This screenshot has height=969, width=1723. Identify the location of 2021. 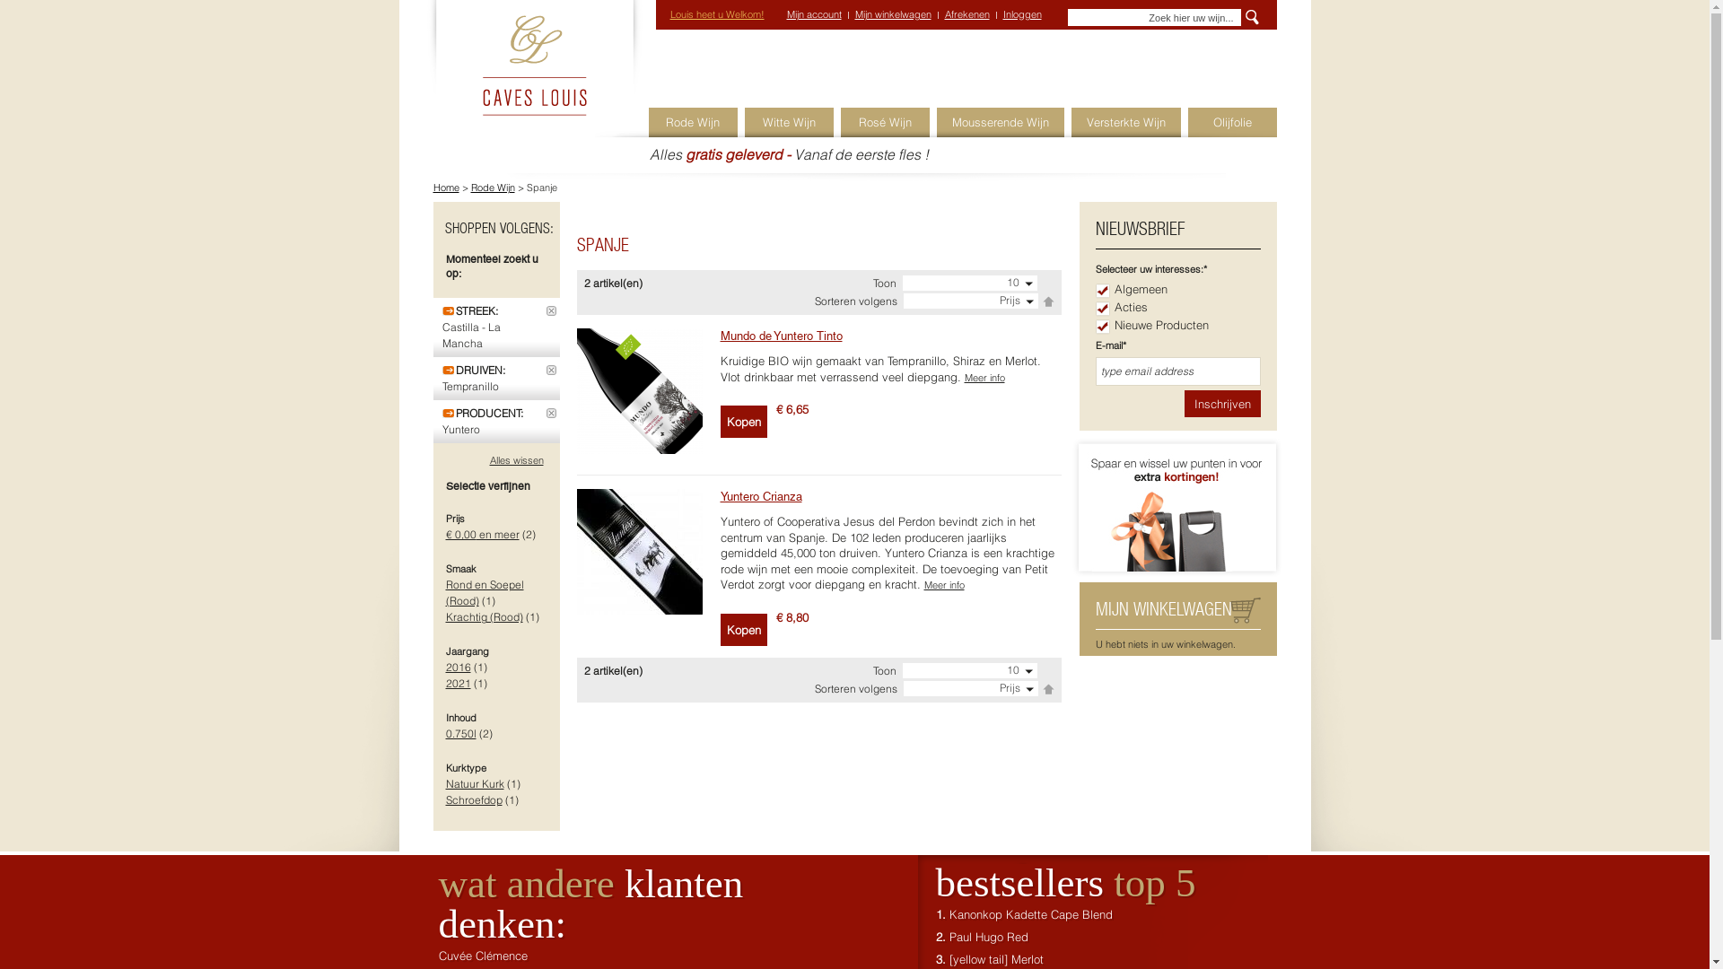
(458, 684).